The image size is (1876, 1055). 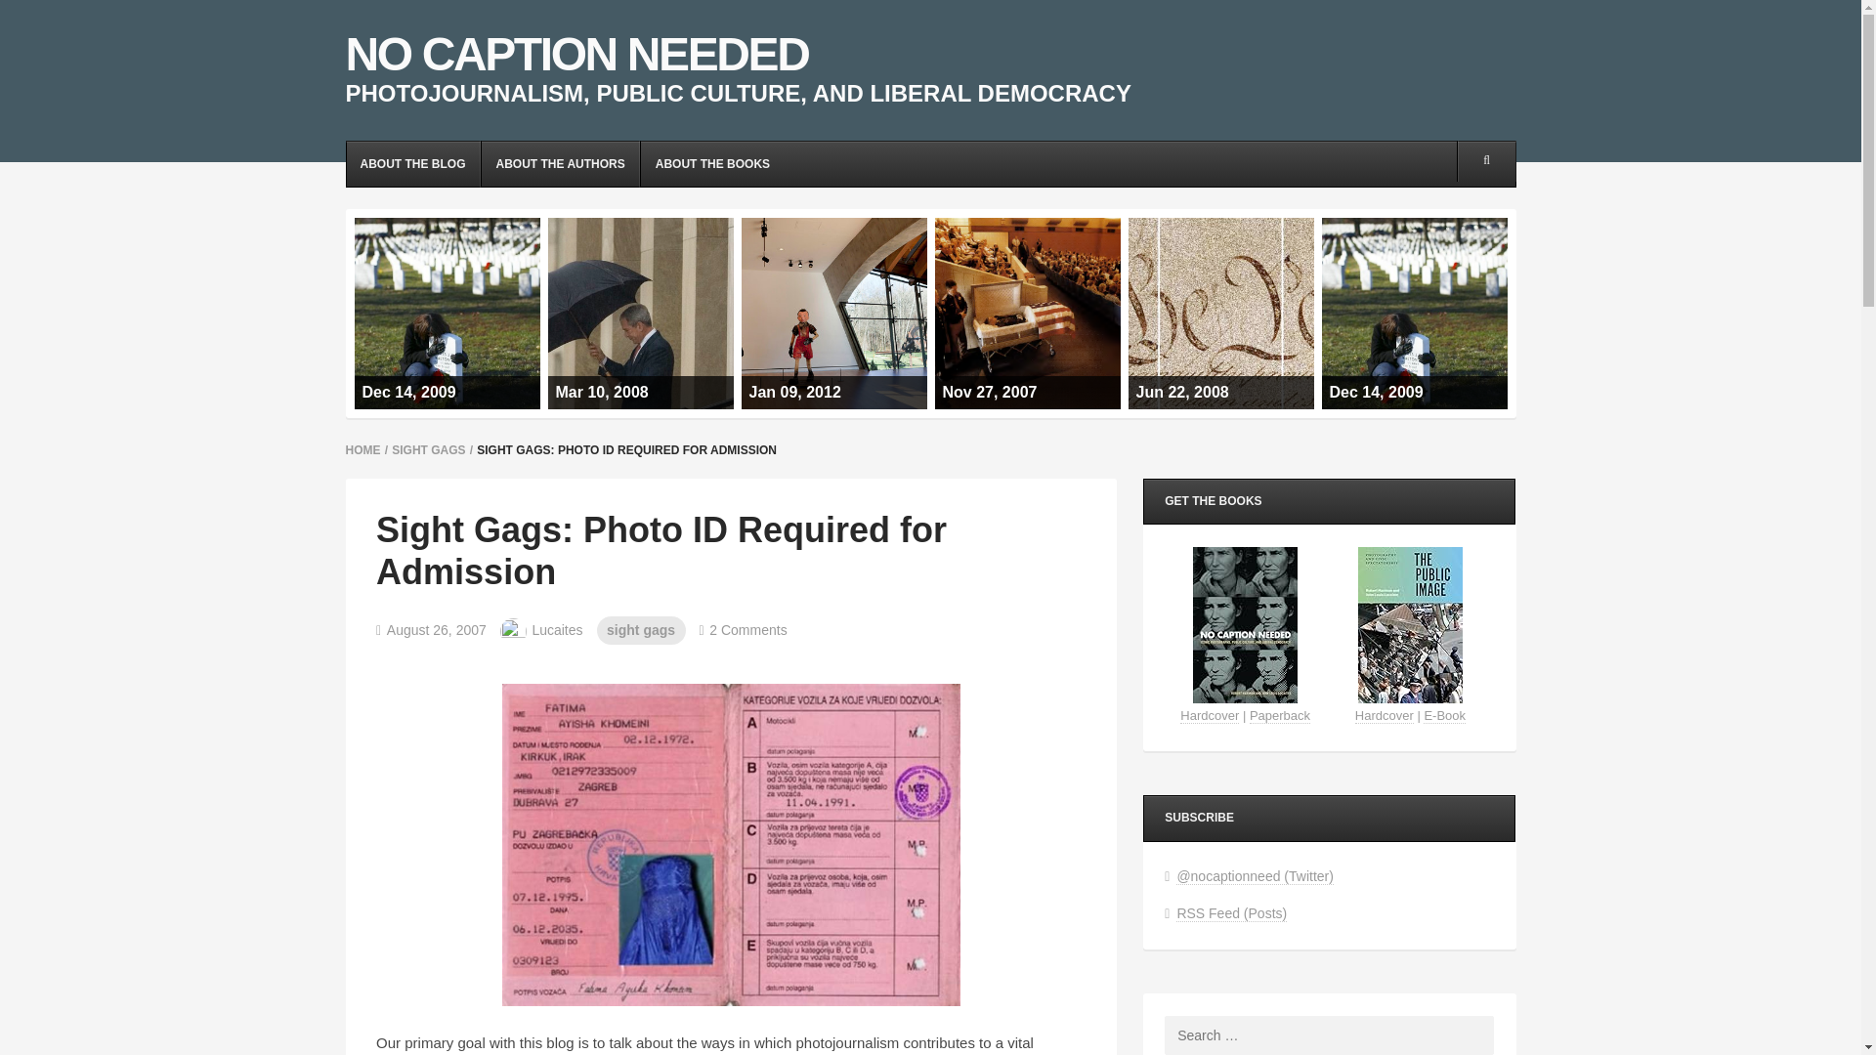 What do you see at coordinates (576, 55) in the screenshot?
I see `NO CAPTION NEEDED` at bounding box center [576, 55].